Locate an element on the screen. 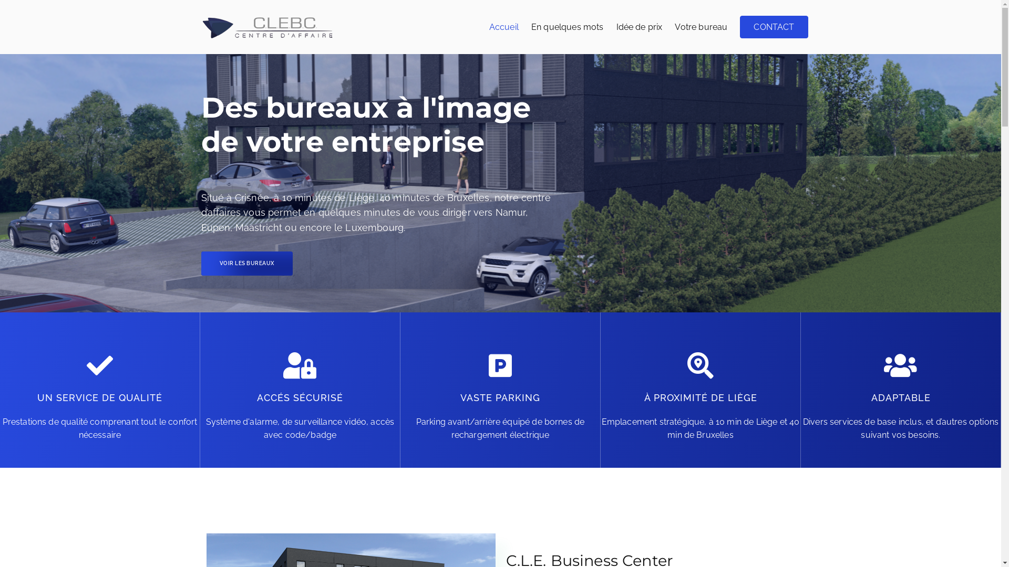  Votre bureau is located at coordinates (701, 27).